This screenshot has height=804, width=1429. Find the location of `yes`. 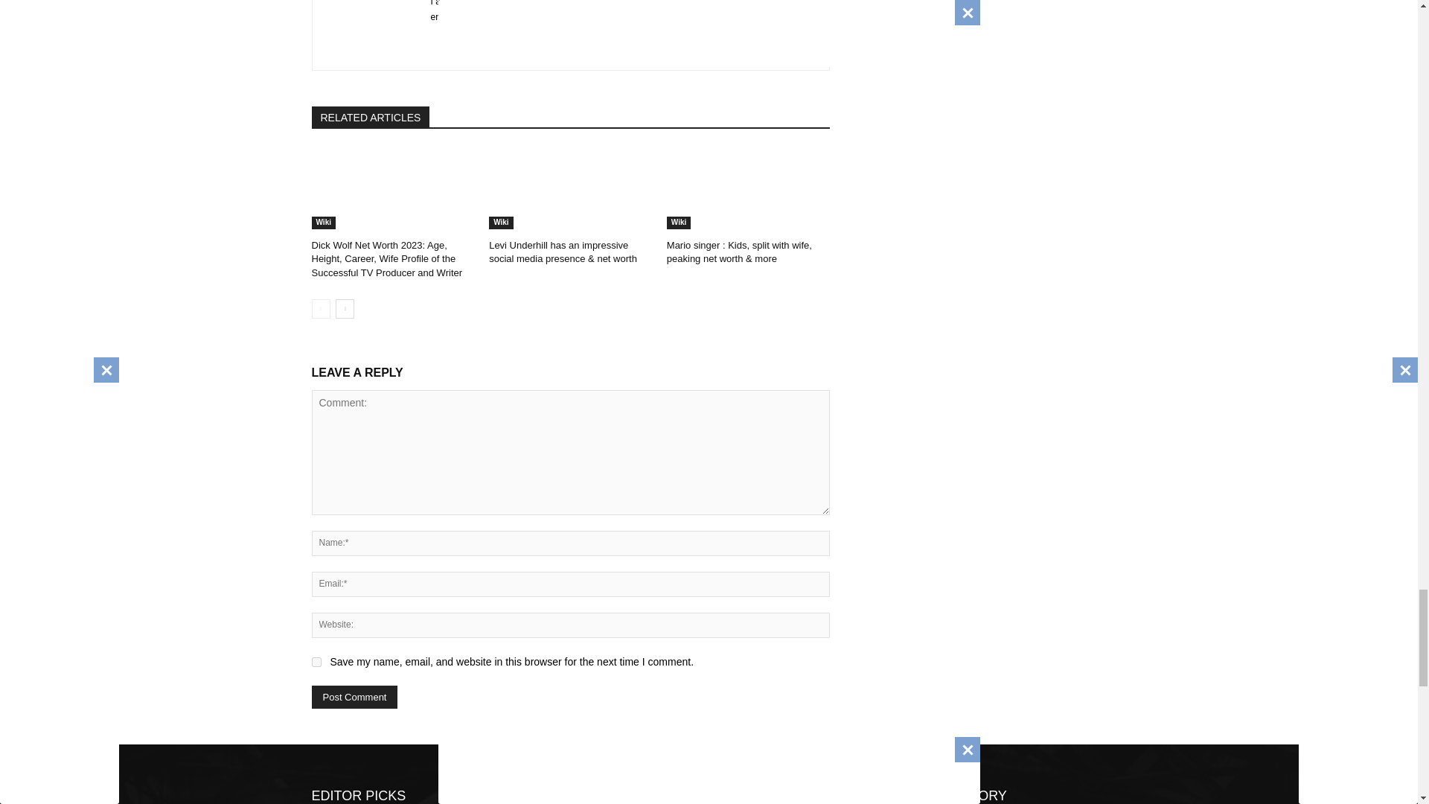

yes is located at coordinates (316, 663).